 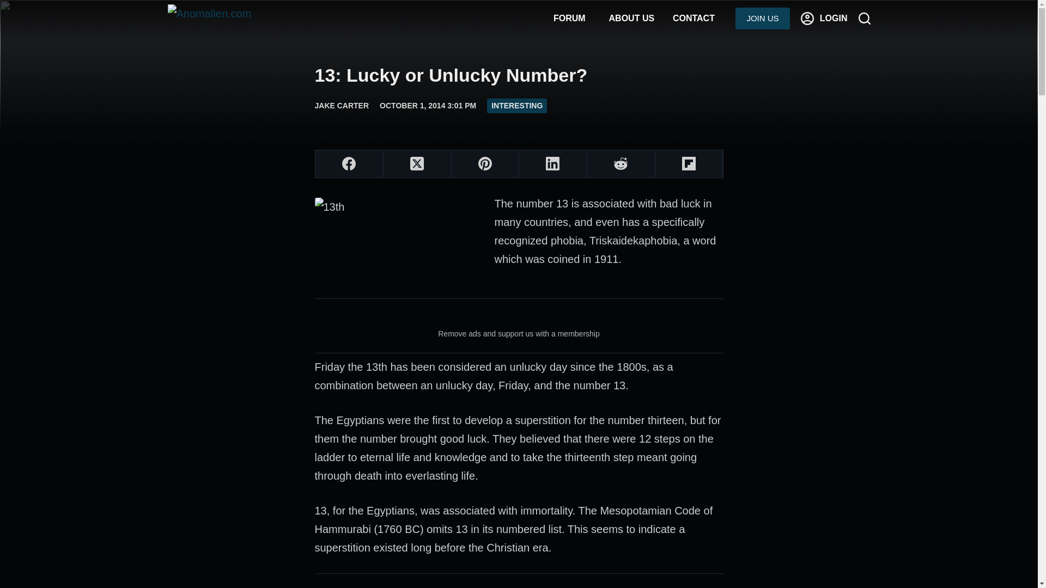 I want to click on Posts by Jake Carter, so click(x=342, y=105).